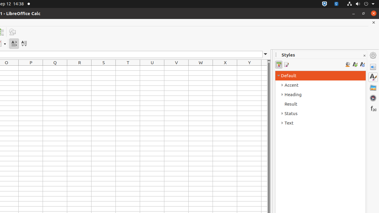 The image size is (379, 213). Describe the element at coordinates (24, 44) in the screenshot. I see `Text direction from top to bottom` at that location.